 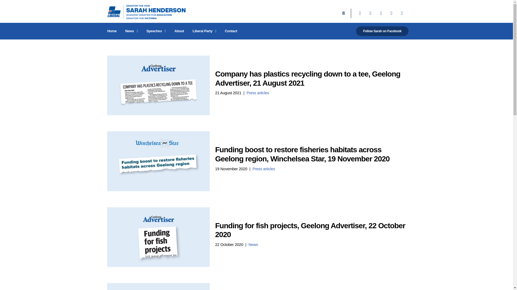 What do you see at coordinates (231, 31) in the screenshot?
I see `Contact` at bounding box center [231, 31].